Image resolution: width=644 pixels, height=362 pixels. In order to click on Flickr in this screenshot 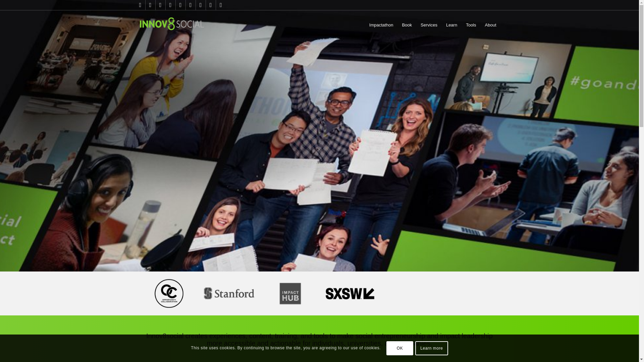, I will do `click(201, 5)`.